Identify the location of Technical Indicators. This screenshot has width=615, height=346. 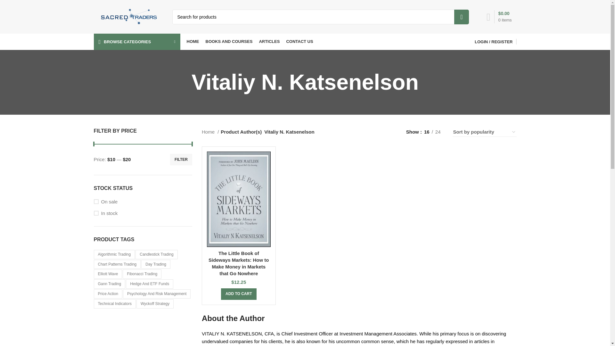
(114, 304).